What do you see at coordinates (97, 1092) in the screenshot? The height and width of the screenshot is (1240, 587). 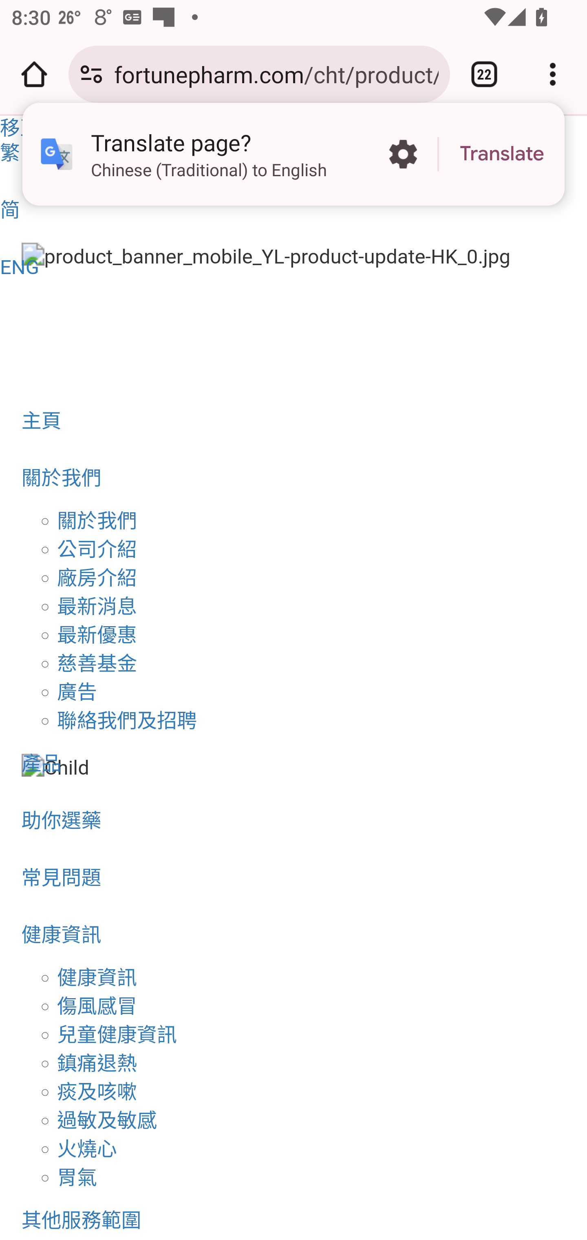 I see `痰及咳嗽` at bounding box center [97, 1092].